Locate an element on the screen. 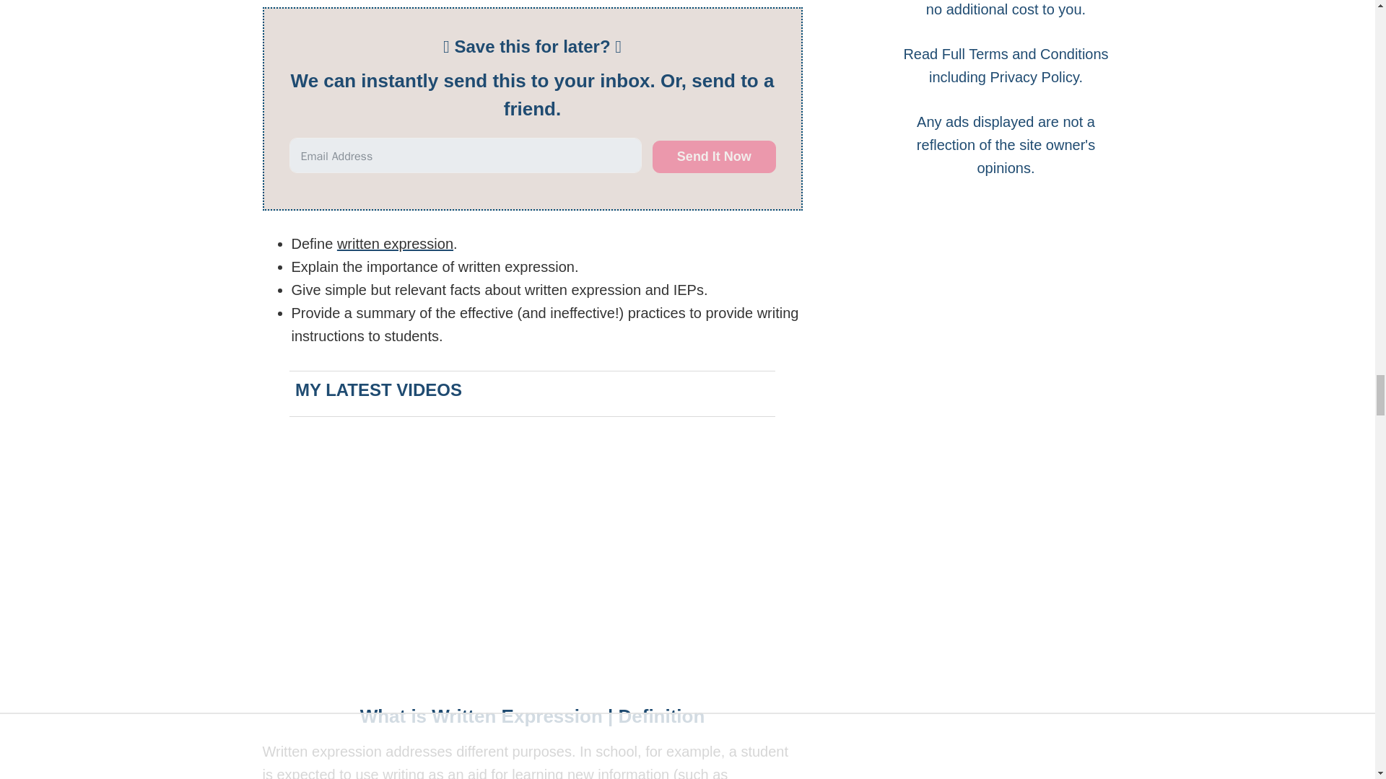 The image size is (1386, 779). written expression is located at coordinates (394, 244).